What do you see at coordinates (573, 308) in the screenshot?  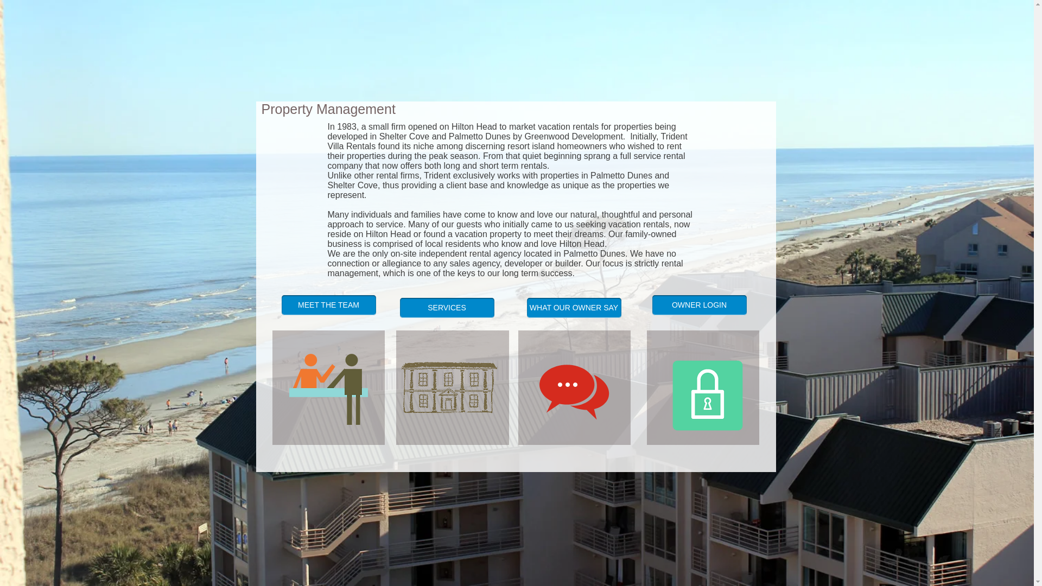 I see `WHAT OUR OWNER SAY` at bounding box center [573, 308].